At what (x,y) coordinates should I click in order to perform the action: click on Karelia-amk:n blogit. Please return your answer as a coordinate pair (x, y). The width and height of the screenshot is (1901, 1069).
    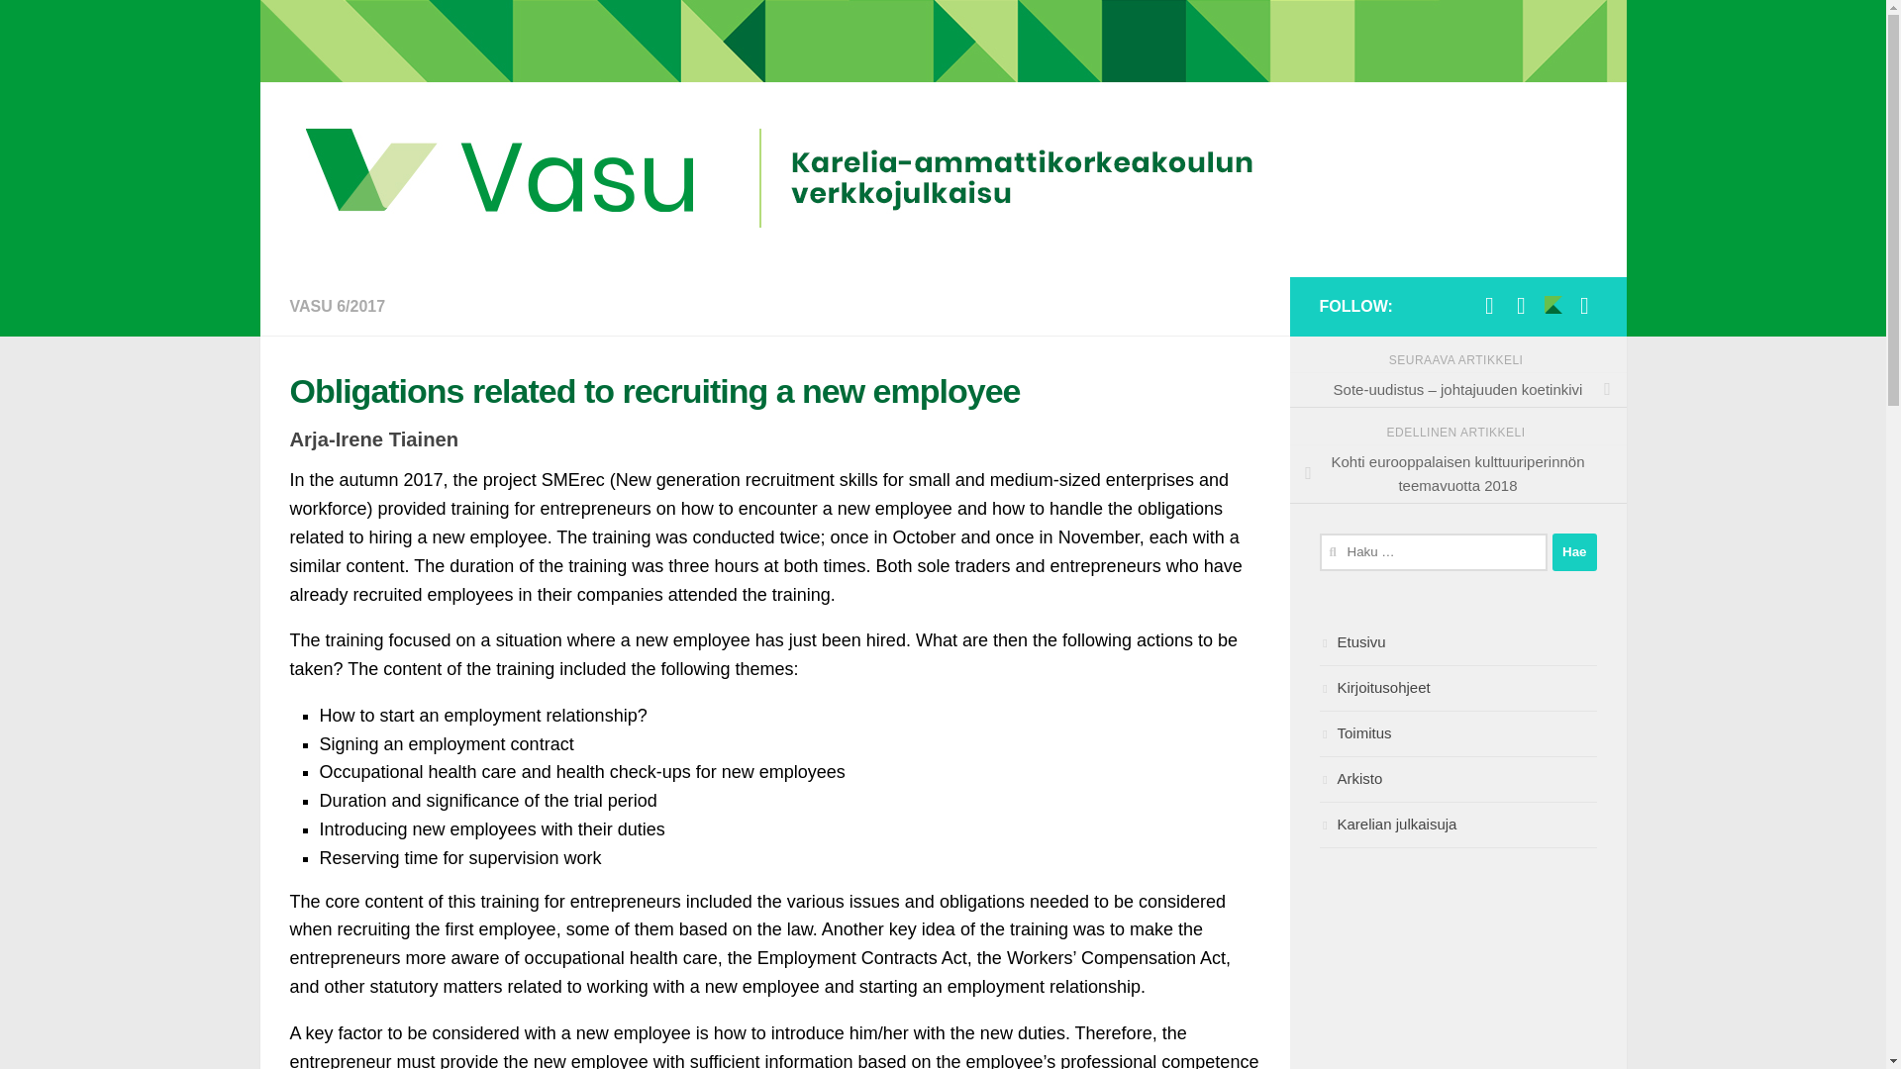
    Looking at the image, I should click on (1584, 305).